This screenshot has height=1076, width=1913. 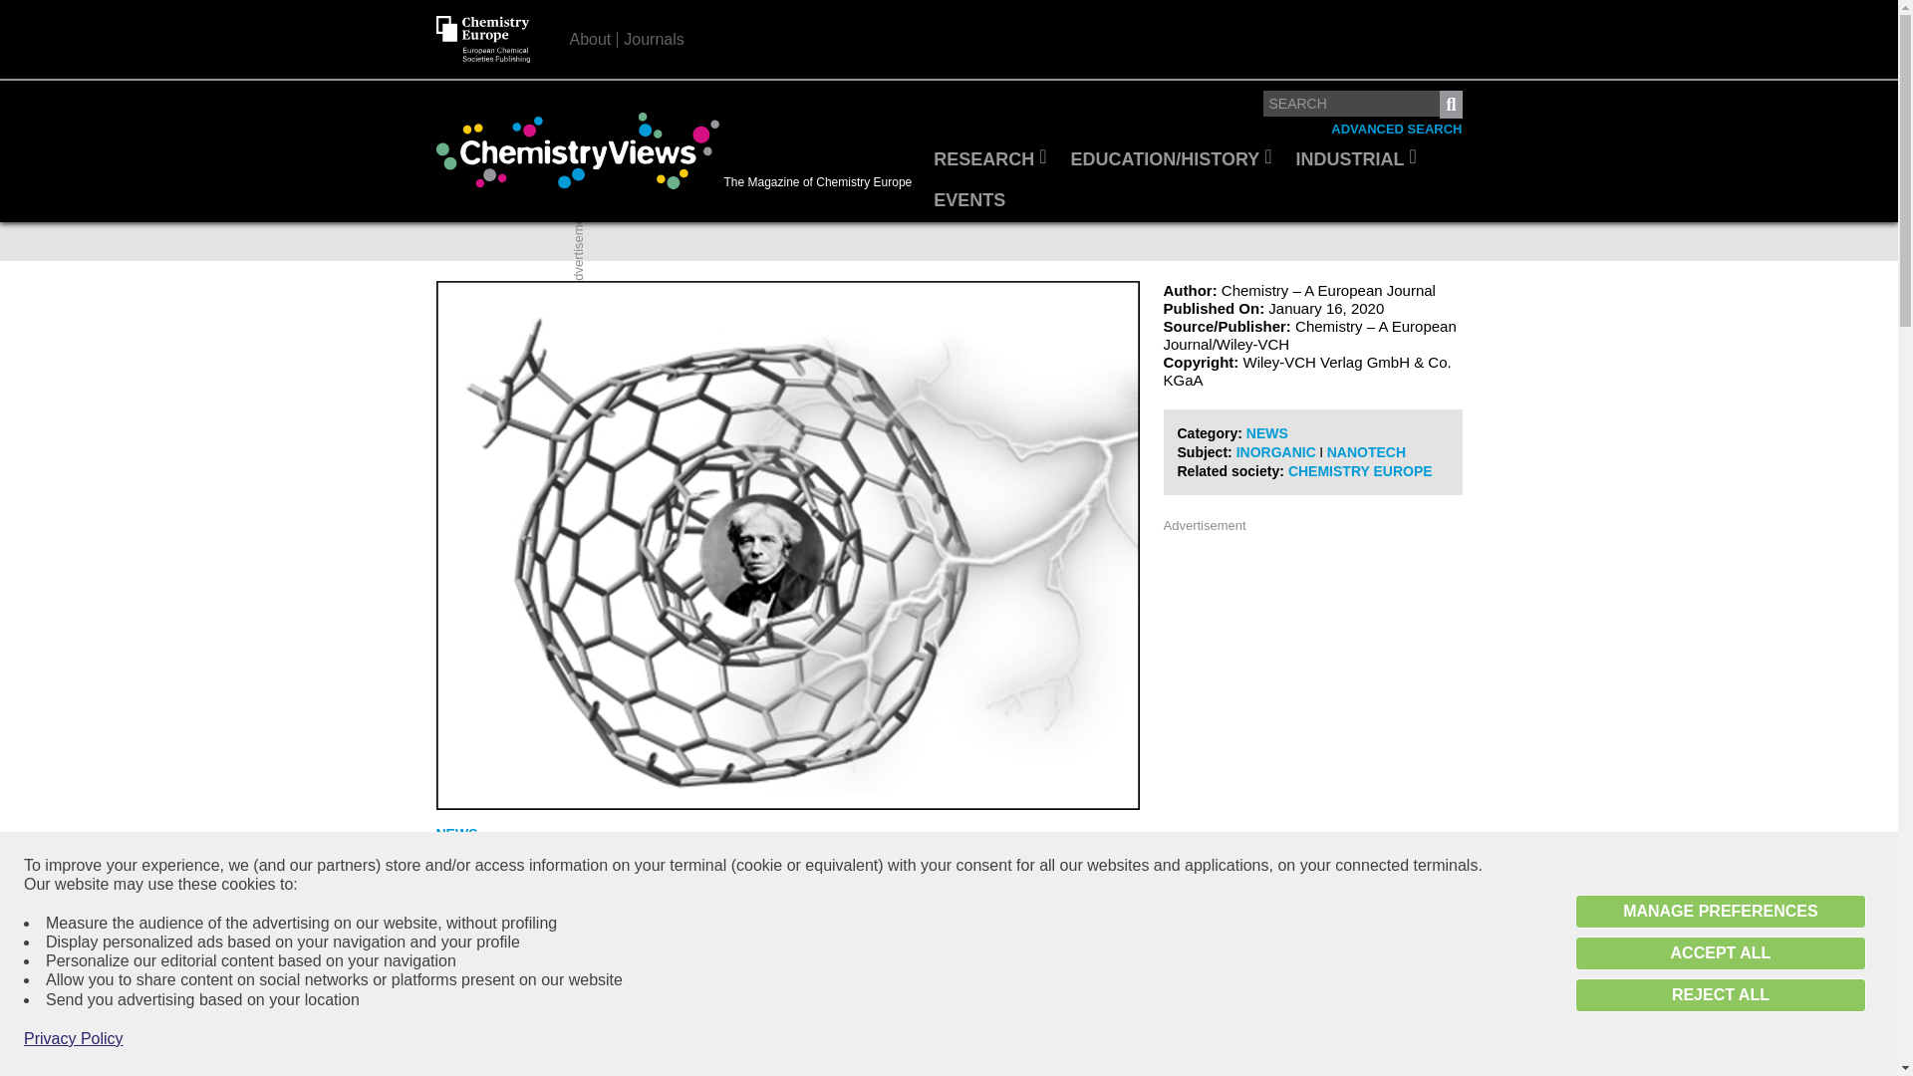 What do you see at coordinates (1720, 952) in the screenshot?
I see `ACCEPT ALL` at bounding box center [1720, 952].